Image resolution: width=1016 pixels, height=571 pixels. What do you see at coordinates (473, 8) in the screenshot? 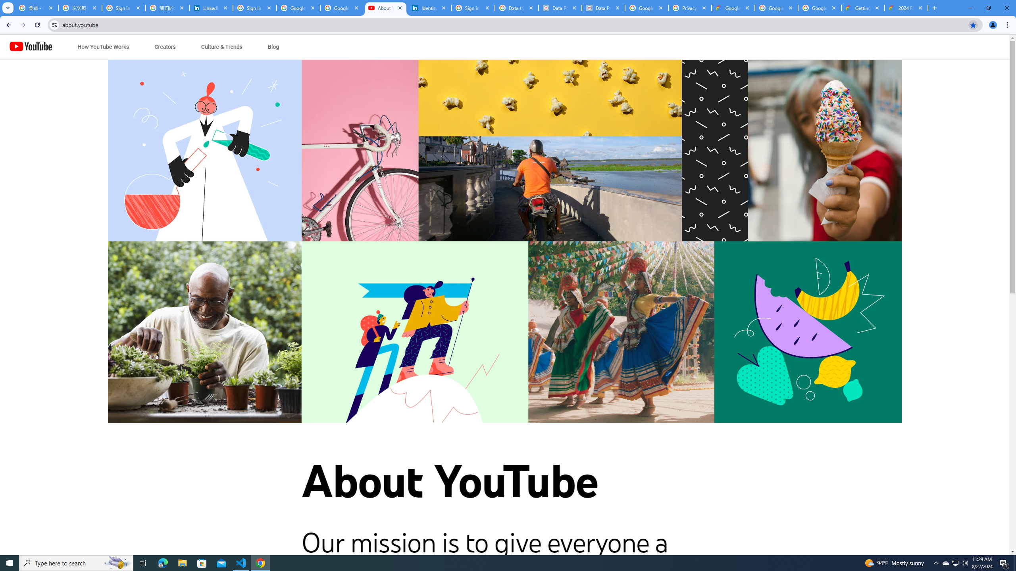
I see `Sign in - Google Accounts` at bounding box center [473, 8].